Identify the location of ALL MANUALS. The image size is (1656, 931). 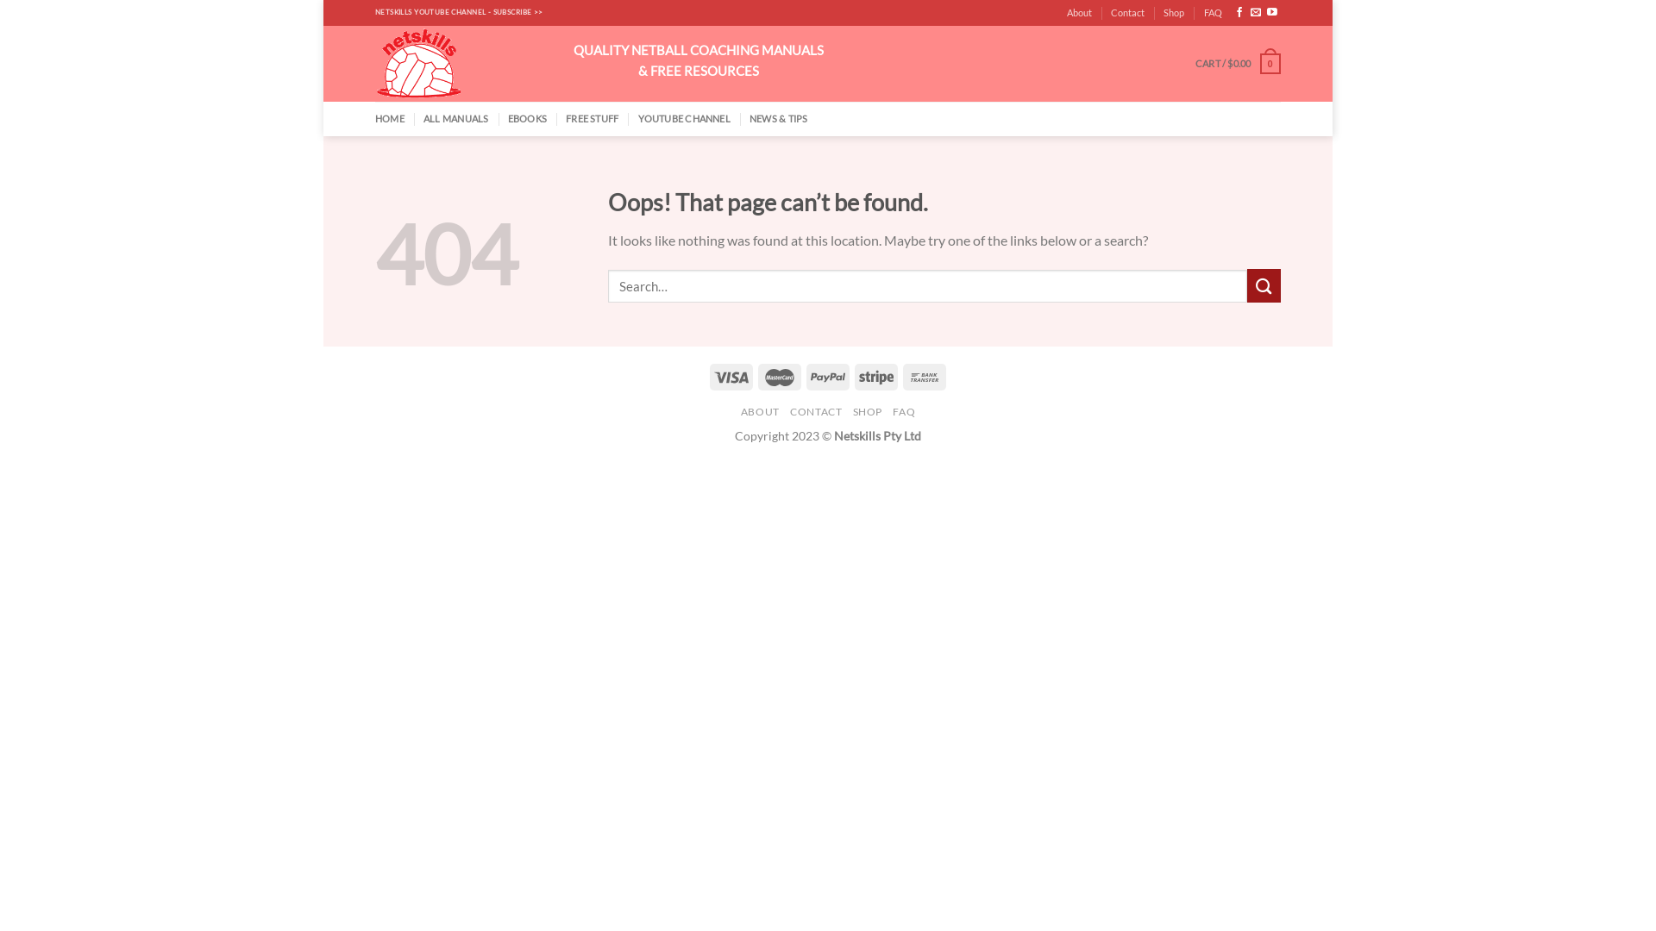
(455, 119).